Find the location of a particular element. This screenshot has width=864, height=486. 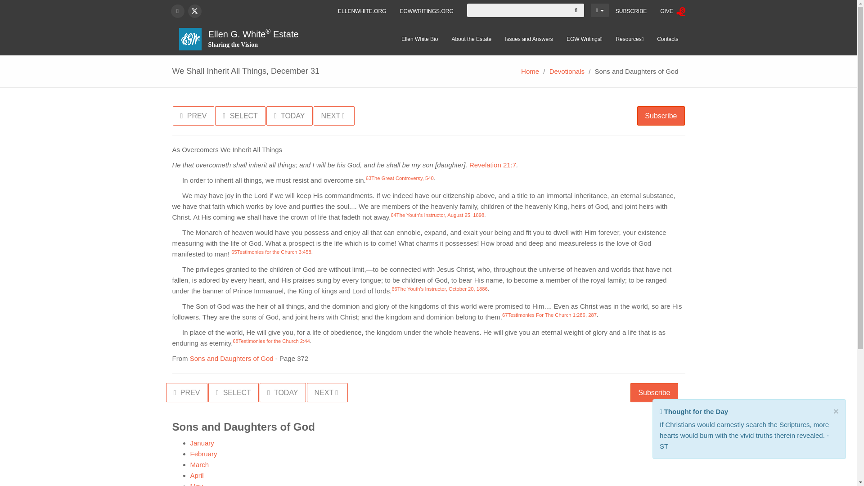

About the Estate is located at coordinates (472, 39).